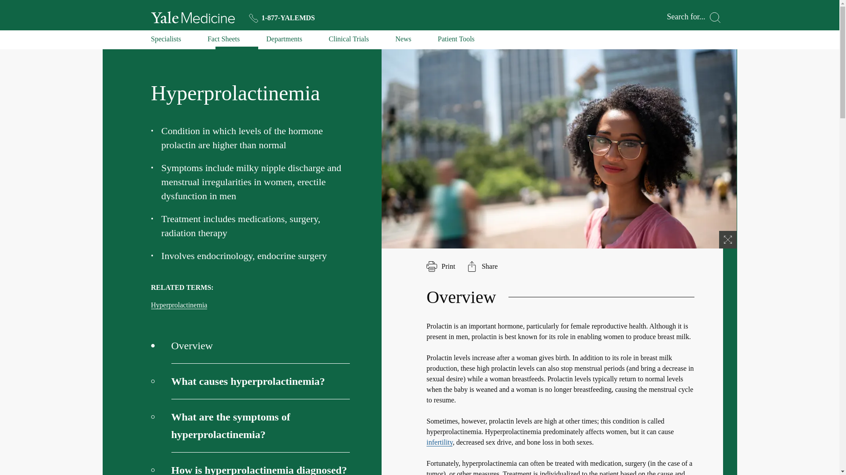  What do you see at coordinates (250, 346) in the screenshot?
I see `Overview` at bounding box center [250, 346].